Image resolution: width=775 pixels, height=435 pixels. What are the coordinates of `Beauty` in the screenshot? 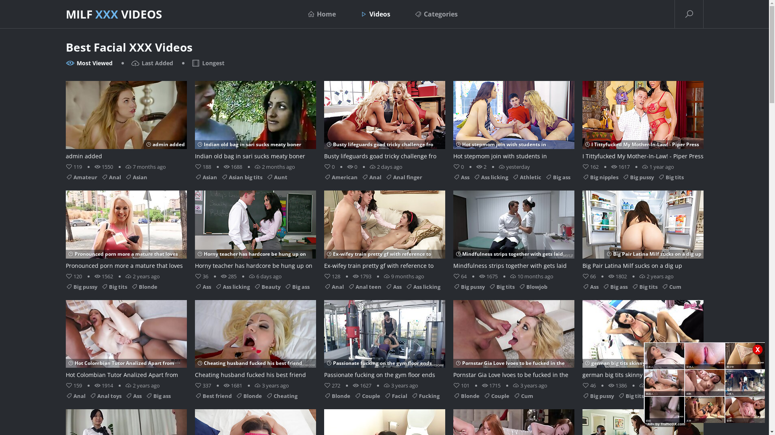 It's located at (267, 286).